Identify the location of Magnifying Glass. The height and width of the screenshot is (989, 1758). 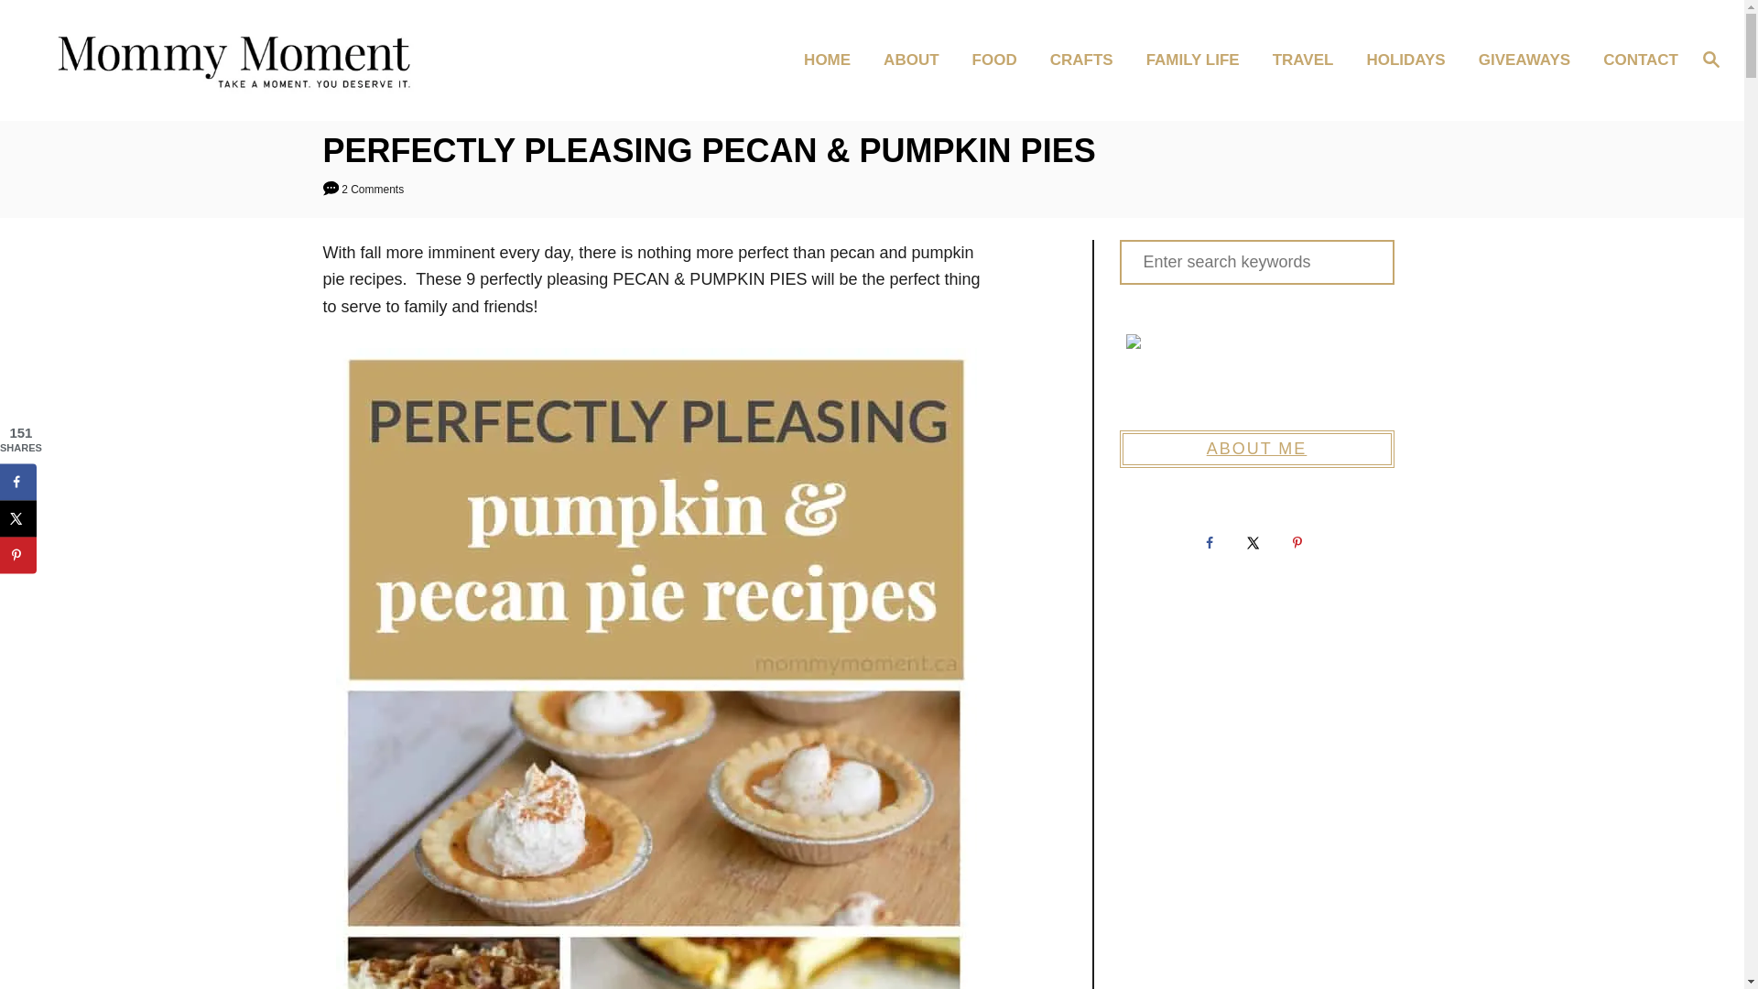
(1710, 58).